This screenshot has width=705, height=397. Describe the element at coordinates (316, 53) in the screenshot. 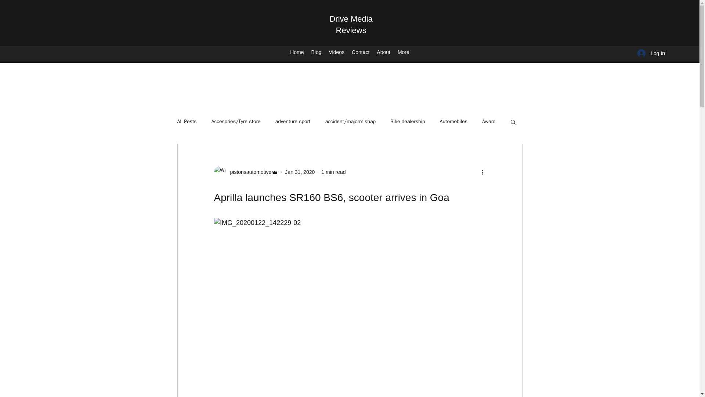

I see `Blog` at that location.